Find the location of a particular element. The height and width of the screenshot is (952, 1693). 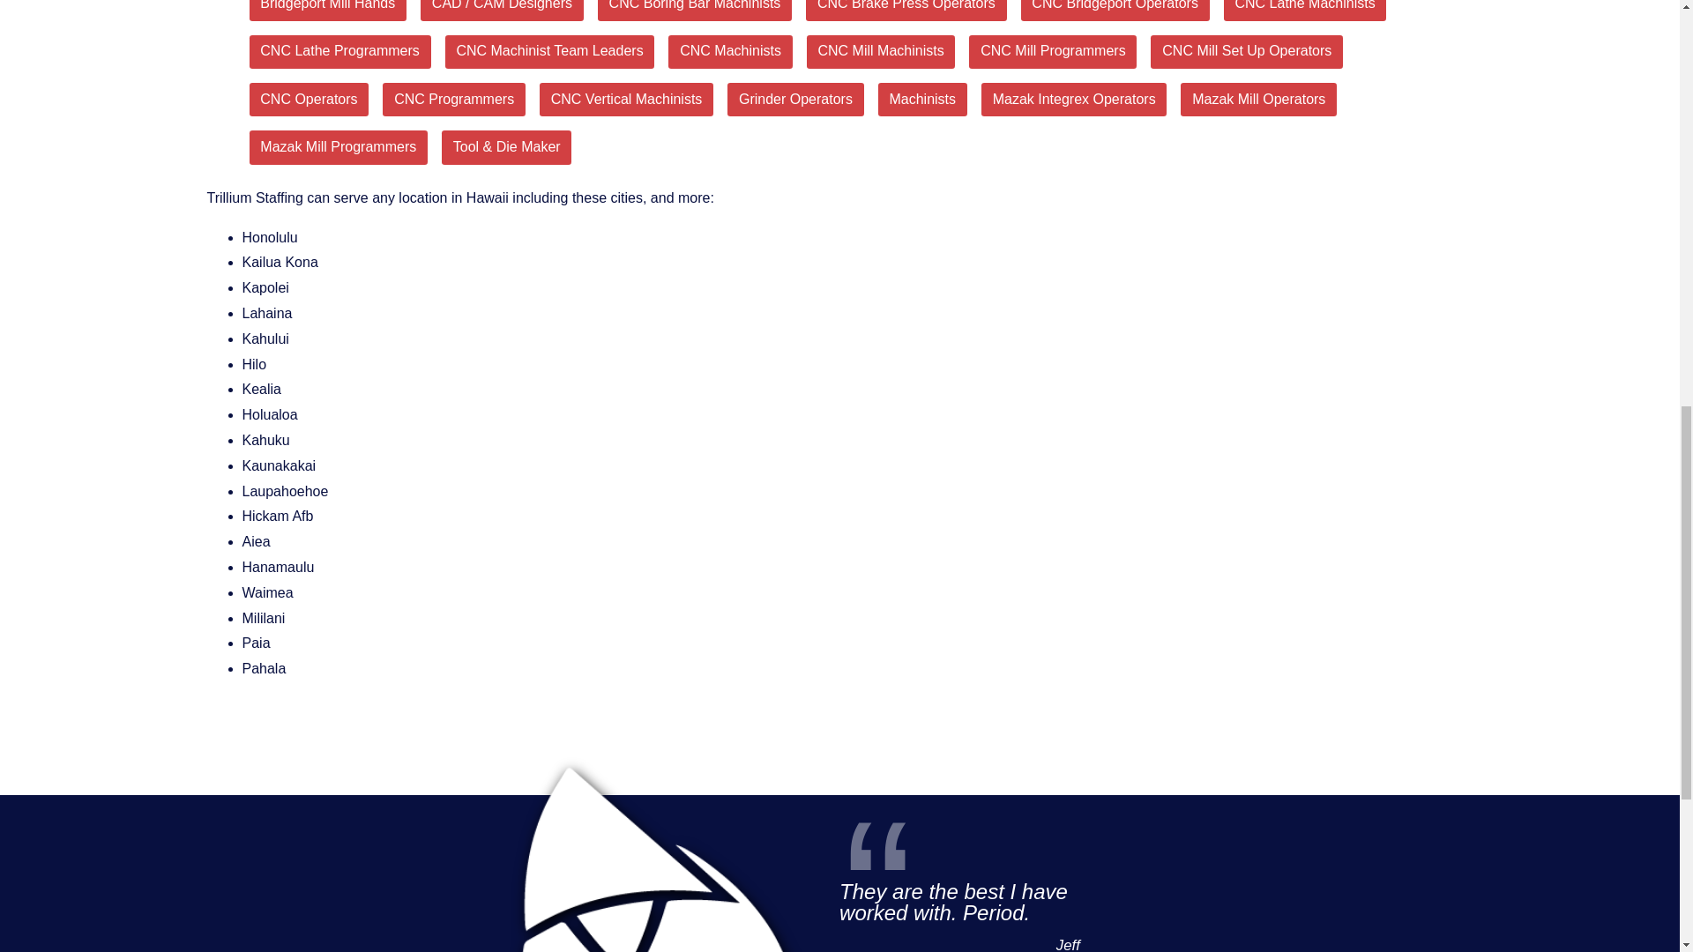

Bridgeport Mill Hands is located at coordinates (327, 10).